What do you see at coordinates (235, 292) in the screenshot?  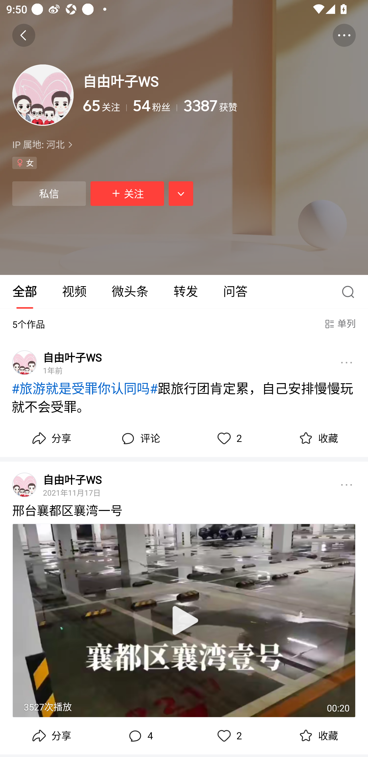 I see `问答` at bounding box center [235, 292].